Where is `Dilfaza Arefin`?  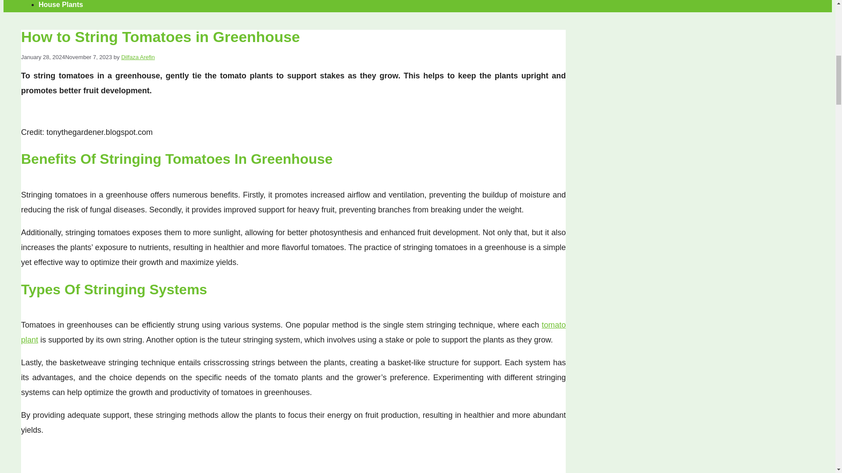 Dilfaza Arefin is located at coordinates (138, 57).